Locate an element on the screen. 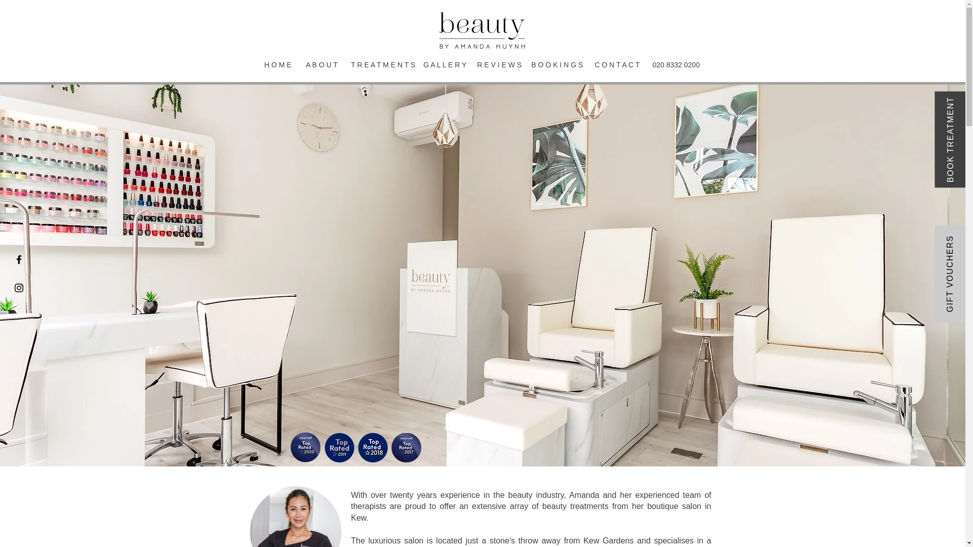 This screenshot has height=547, width=973. Amanda Huynh is located at coordinates (295, 517).